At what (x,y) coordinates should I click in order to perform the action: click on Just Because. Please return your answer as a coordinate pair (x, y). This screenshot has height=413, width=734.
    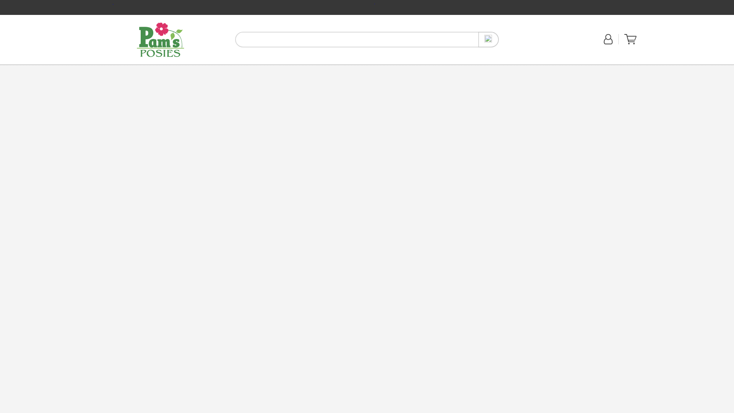
    Looking at the image, I should click on (161, 39).